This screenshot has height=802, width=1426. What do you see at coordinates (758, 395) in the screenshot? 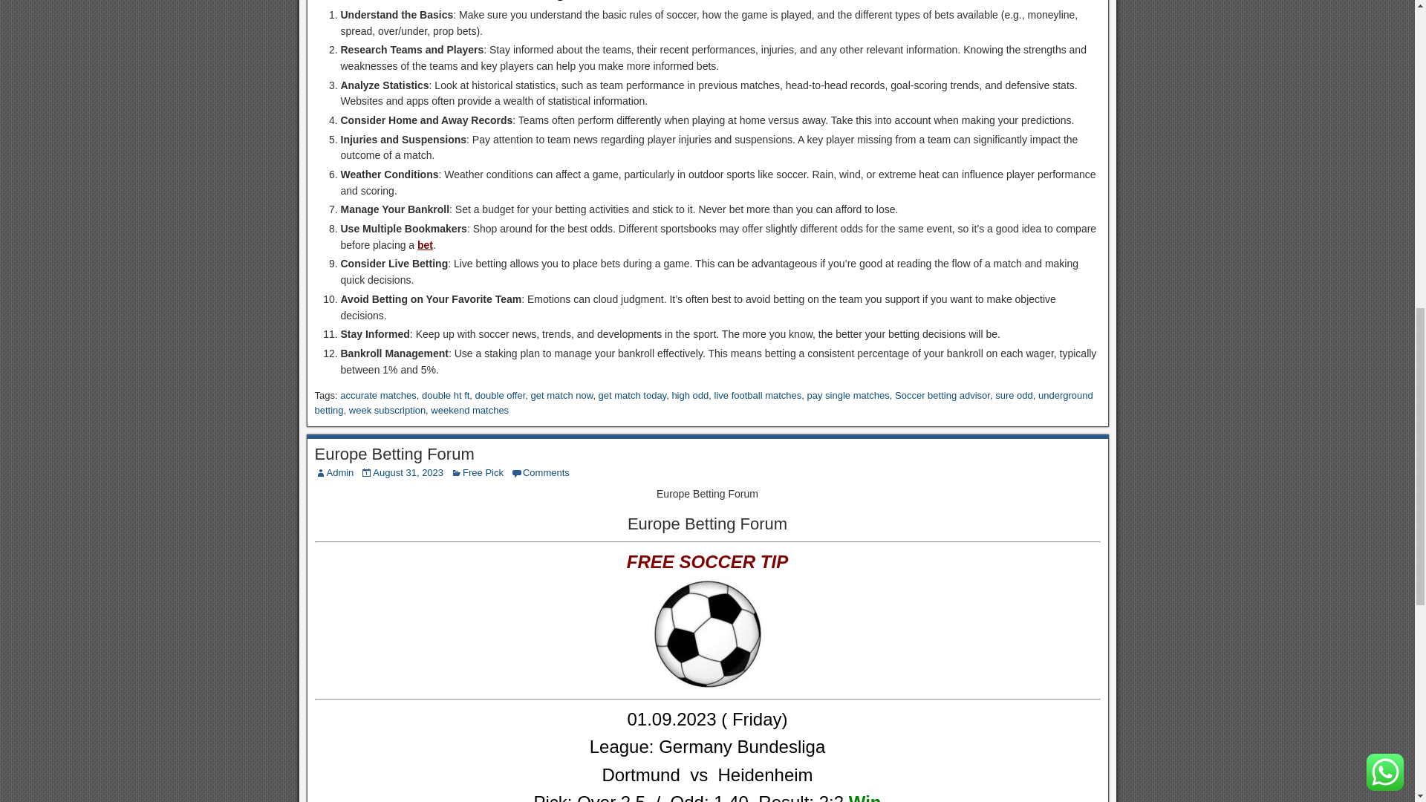
I see `live football matches` at bounding box center [758, 395].